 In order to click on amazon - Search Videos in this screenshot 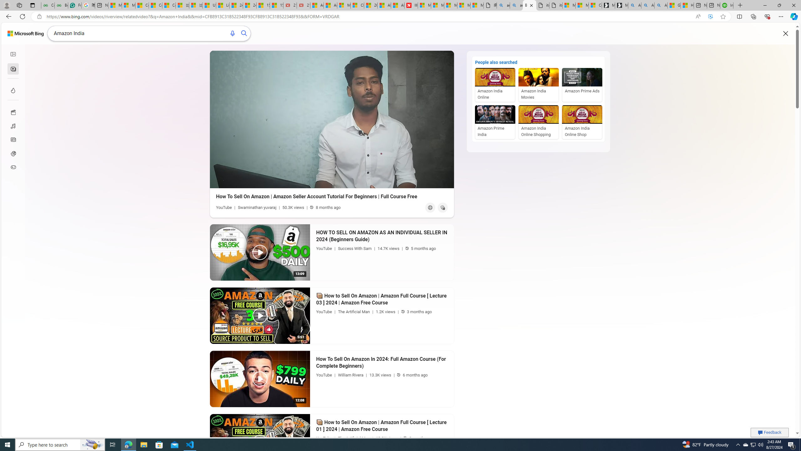, I will do `click(516, 5)`.